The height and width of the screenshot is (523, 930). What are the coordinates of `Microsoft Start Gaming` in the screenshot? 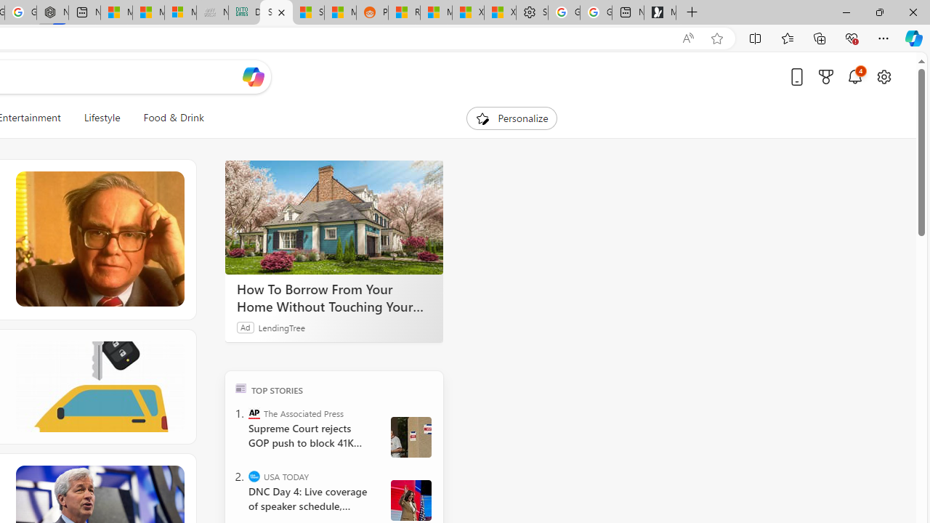 It's located at (660, 13).